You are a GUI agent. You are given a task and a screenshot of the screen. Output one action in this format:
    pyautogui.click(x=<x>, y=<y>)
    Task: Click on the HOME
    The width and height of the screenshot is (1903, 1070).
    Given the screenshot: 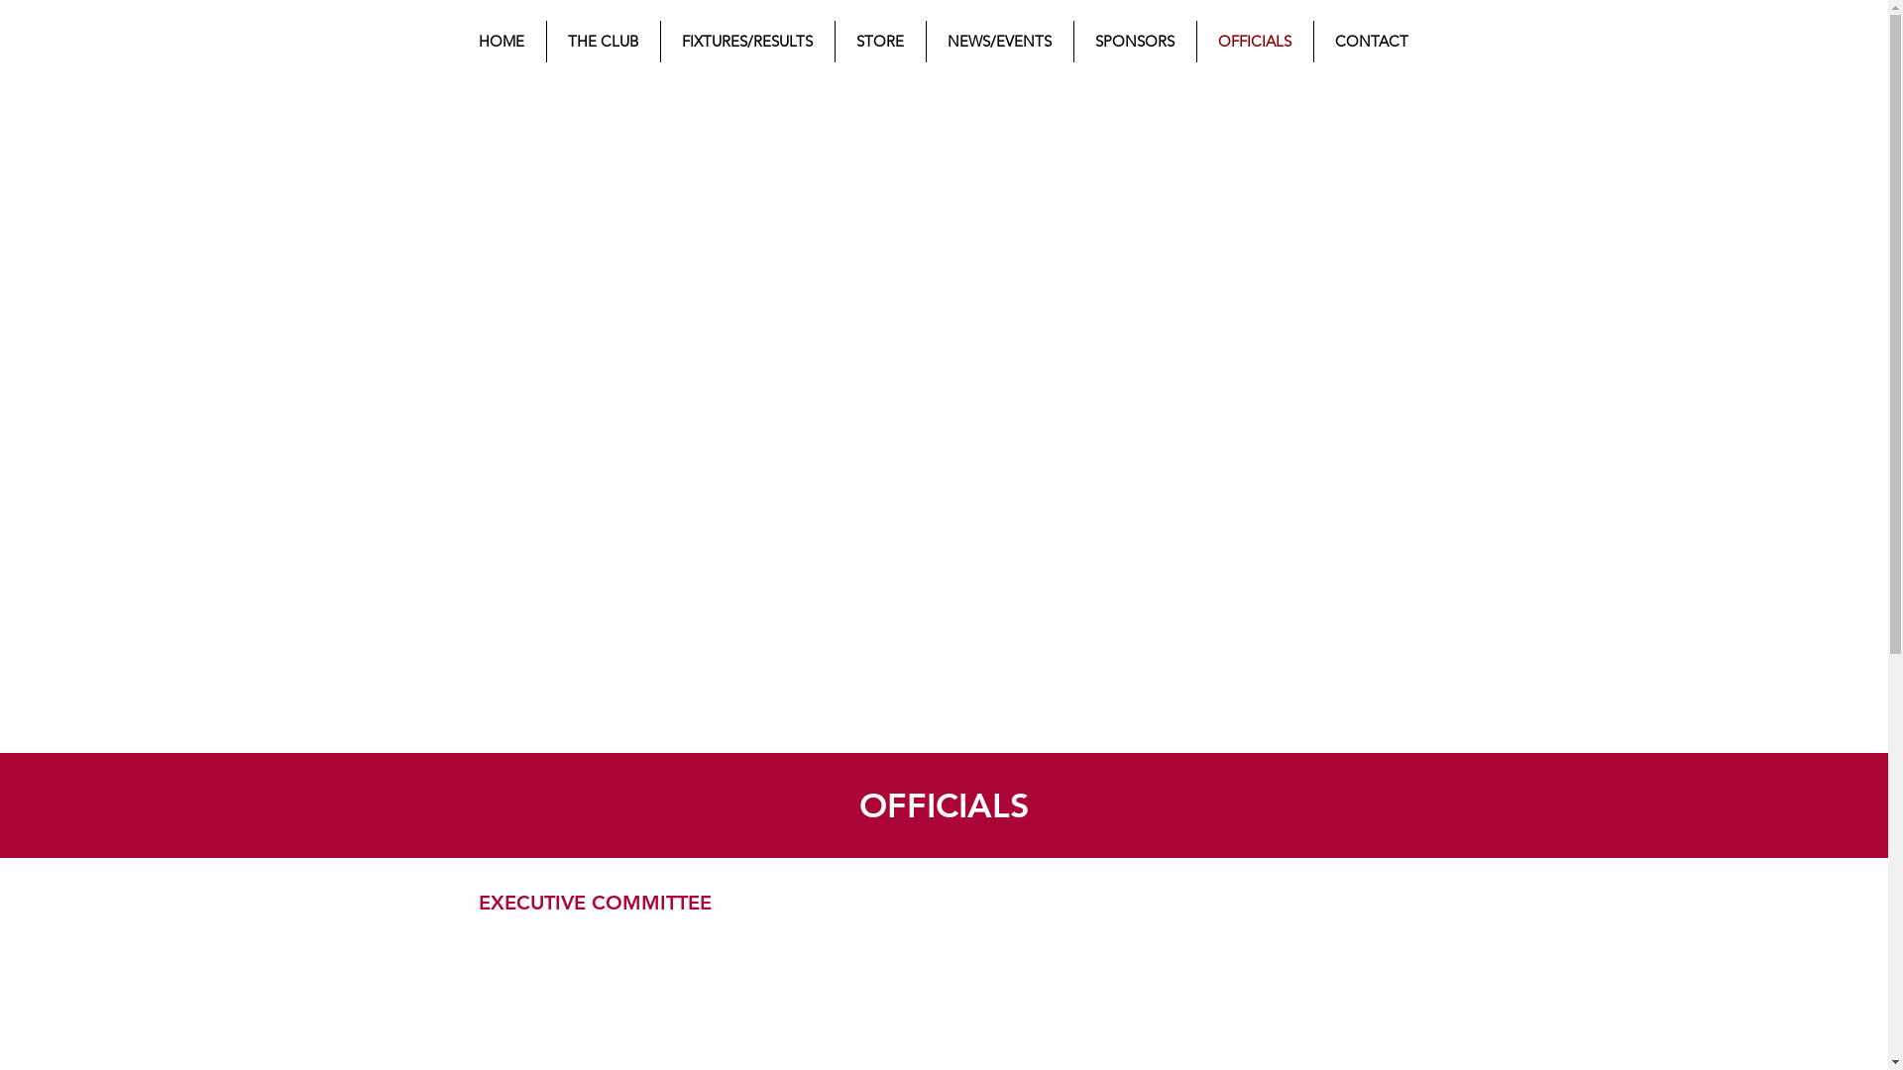 What is the action you would take?
    pyautogui.click(x=502, y=42)
    